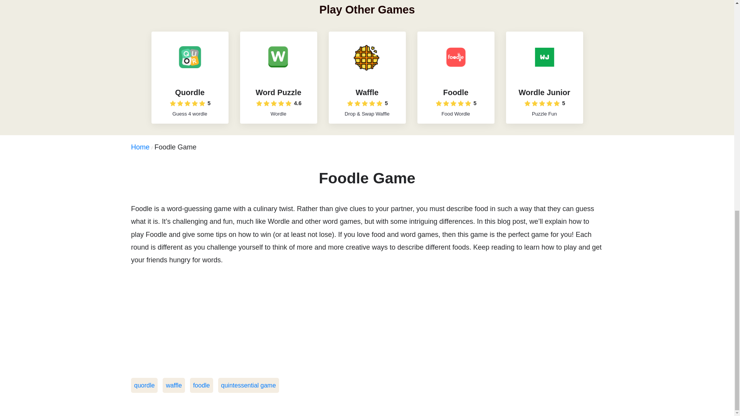 This screenshot has height=416, width=740. I want to click on waffle, so click(174, 385).